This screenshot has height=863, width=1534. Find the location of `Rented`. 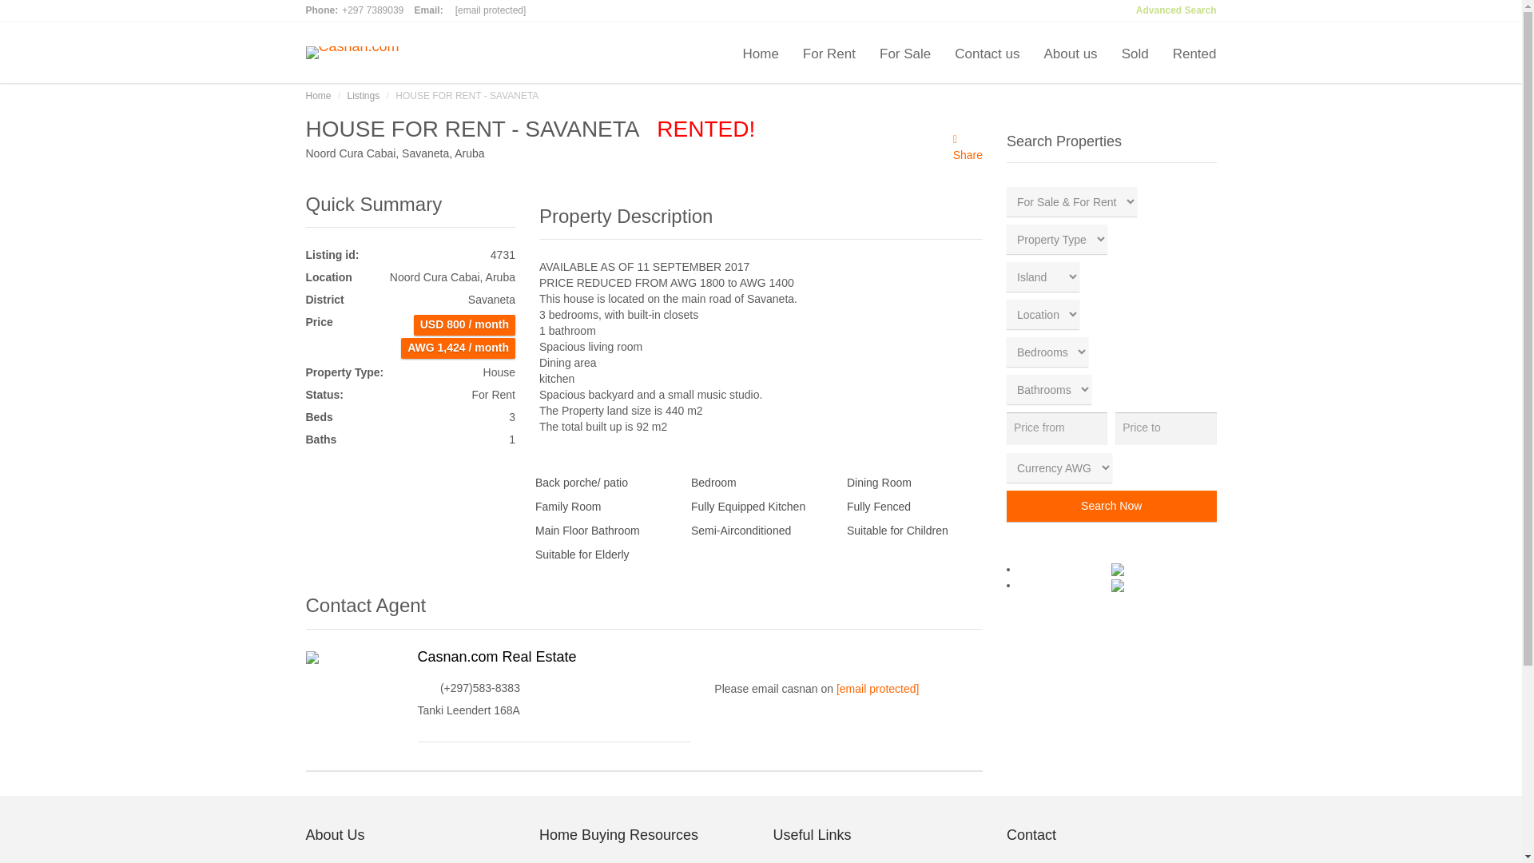

Rented is located at coordinates (1189, 53).